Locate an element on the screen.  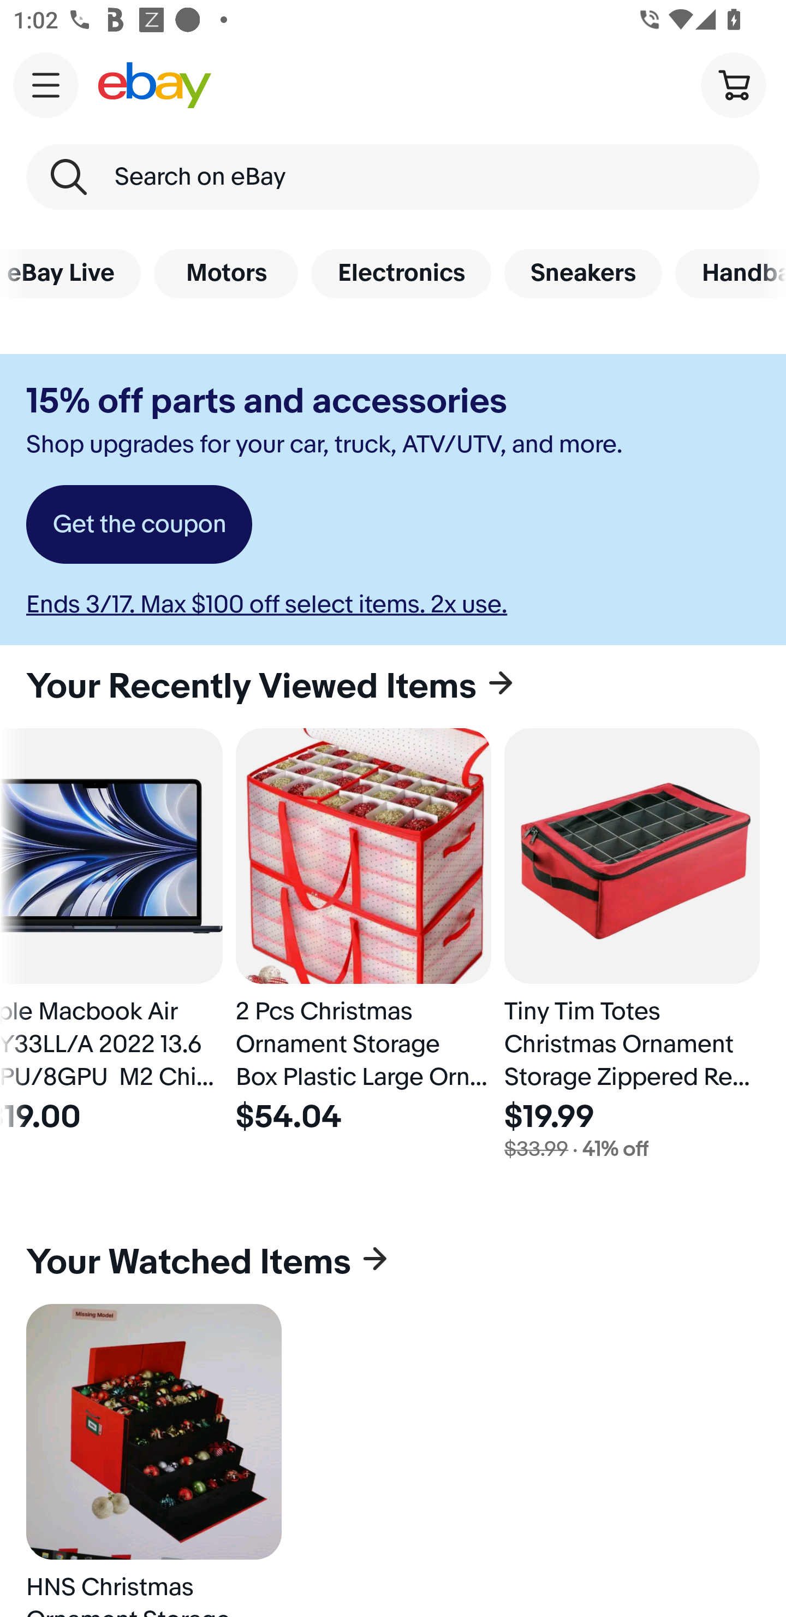
Sneakers is located at coordinates (583, 273).